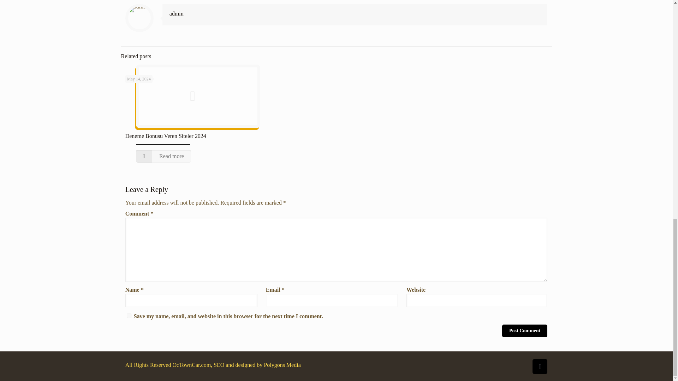 The height and width of the screenshot is (381, 678). Describe the element at coordinates (129, 315) in the screenshot. I see `yes` at that location.